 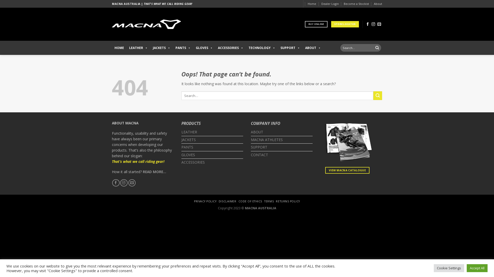 What do you see at coordinates (477, 268) in the screenshot?
I see `Accept All` at bounding box center [477, 268].